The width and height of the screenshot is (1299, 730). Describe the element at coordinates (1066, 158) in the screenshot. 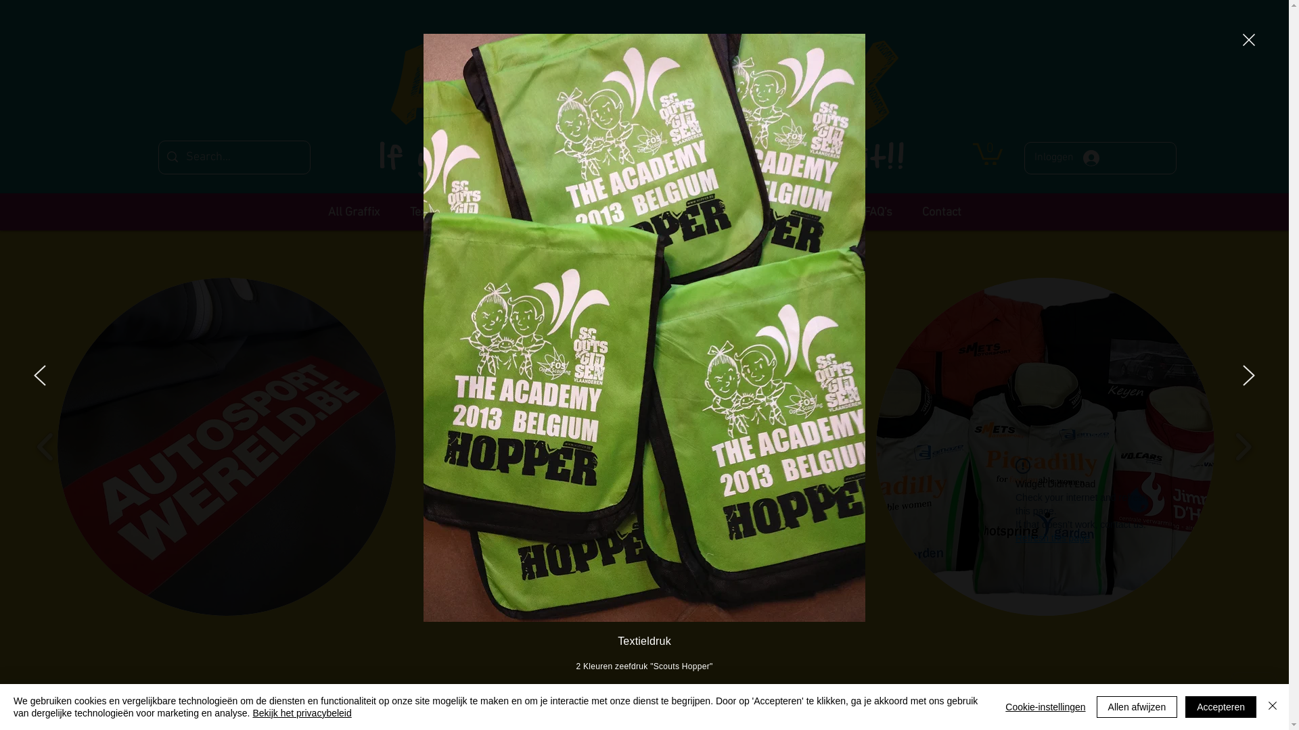

I see `Inloggen` at that location.